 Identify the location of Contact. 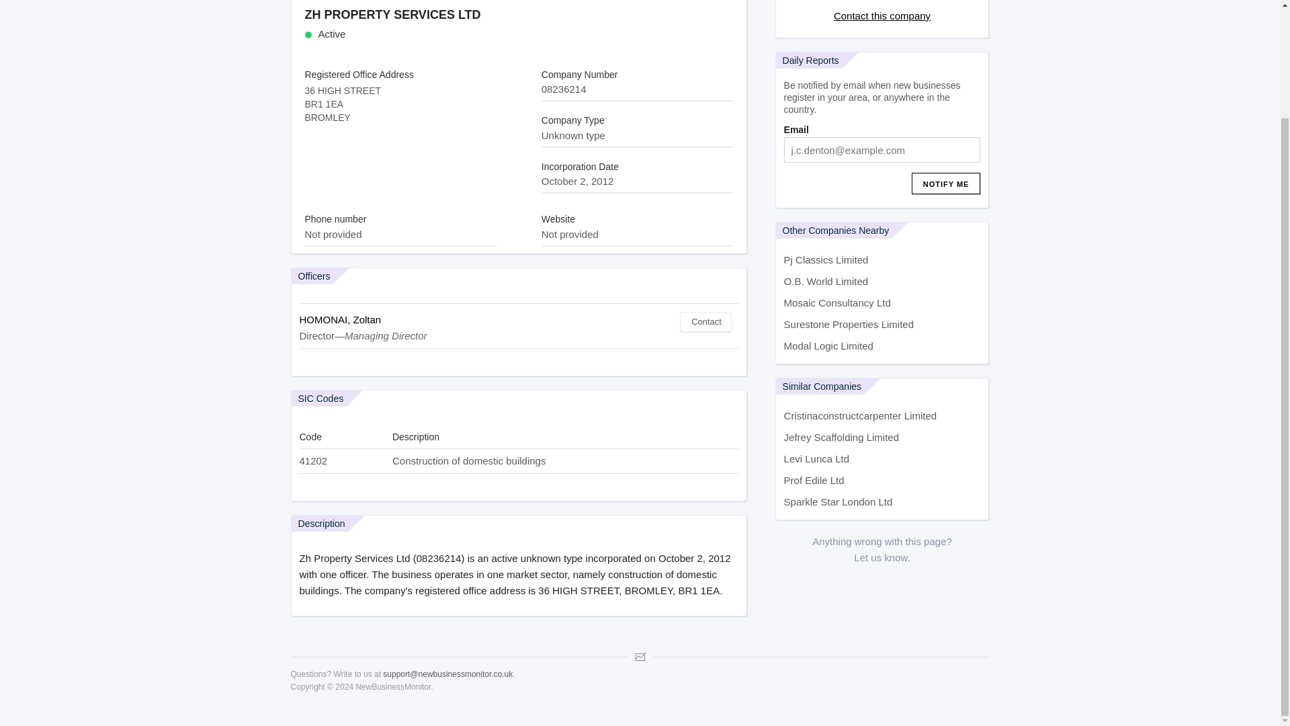
(705, 321).